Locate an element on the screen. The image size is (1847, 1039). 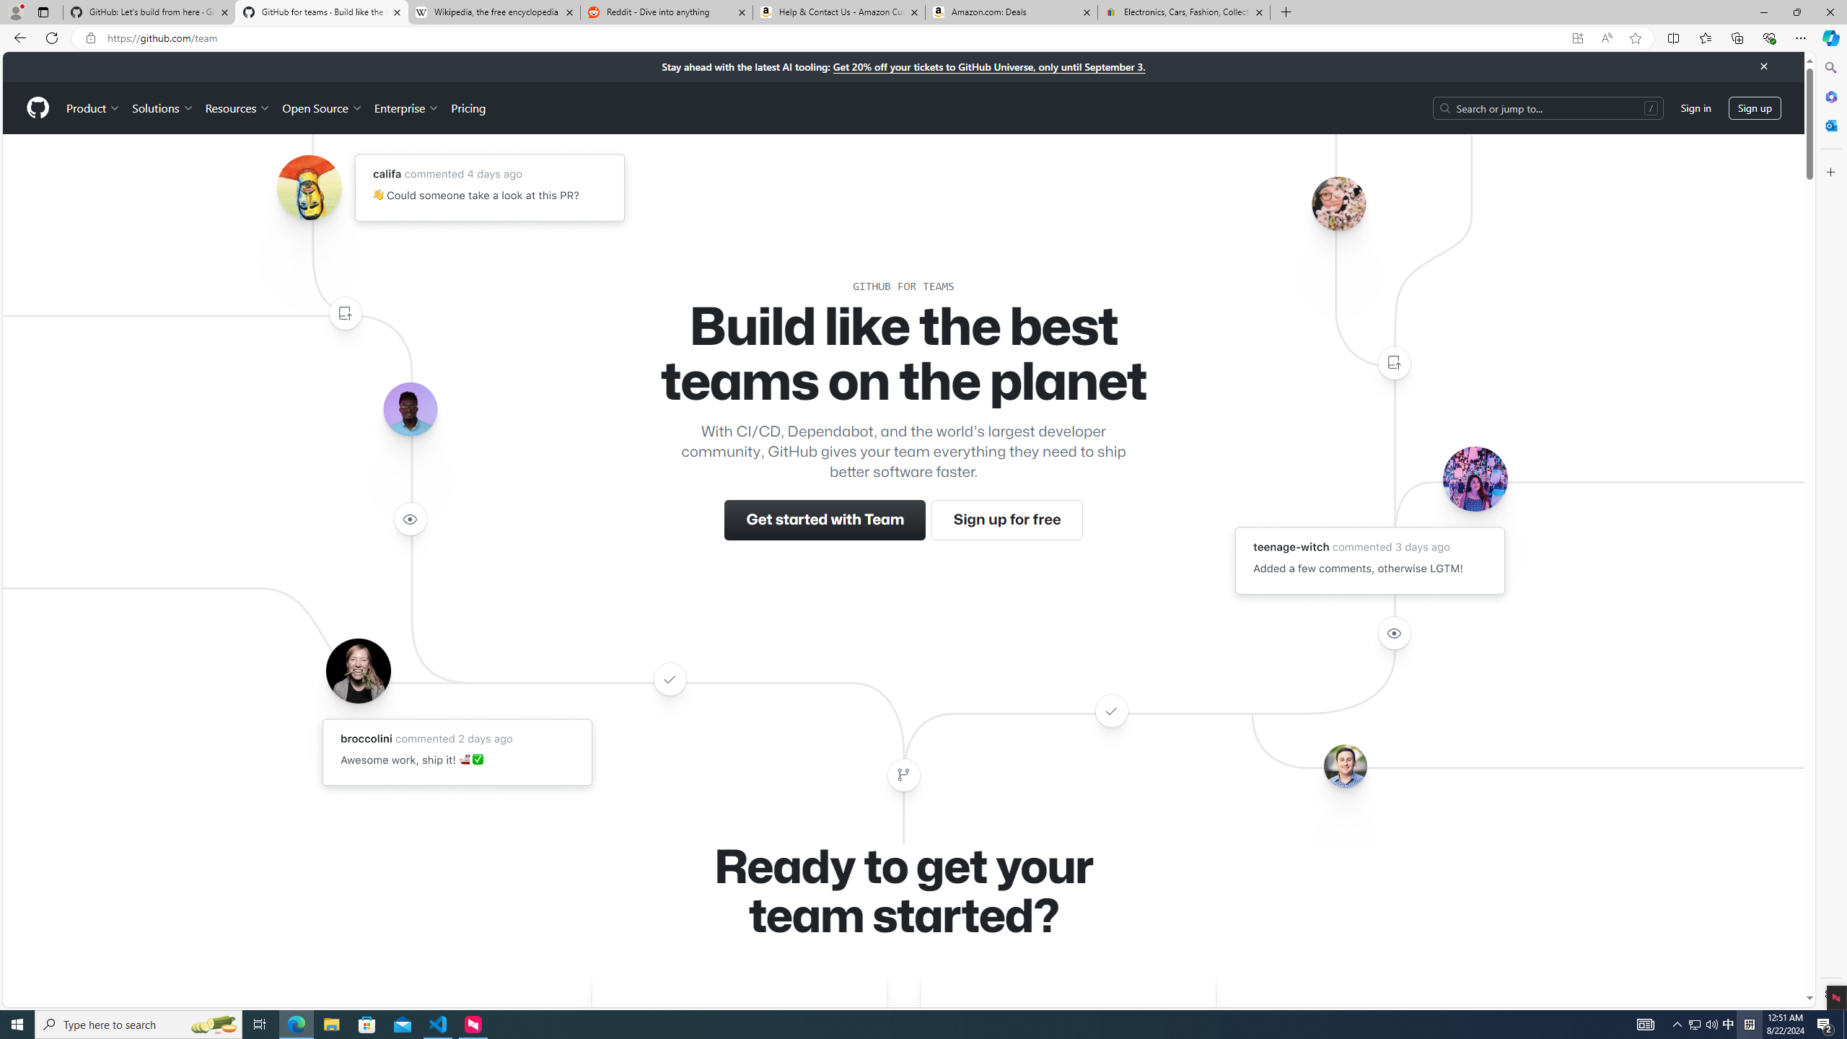
Wikipedia, the free encyclopedia is located at coordinates (495, 12).